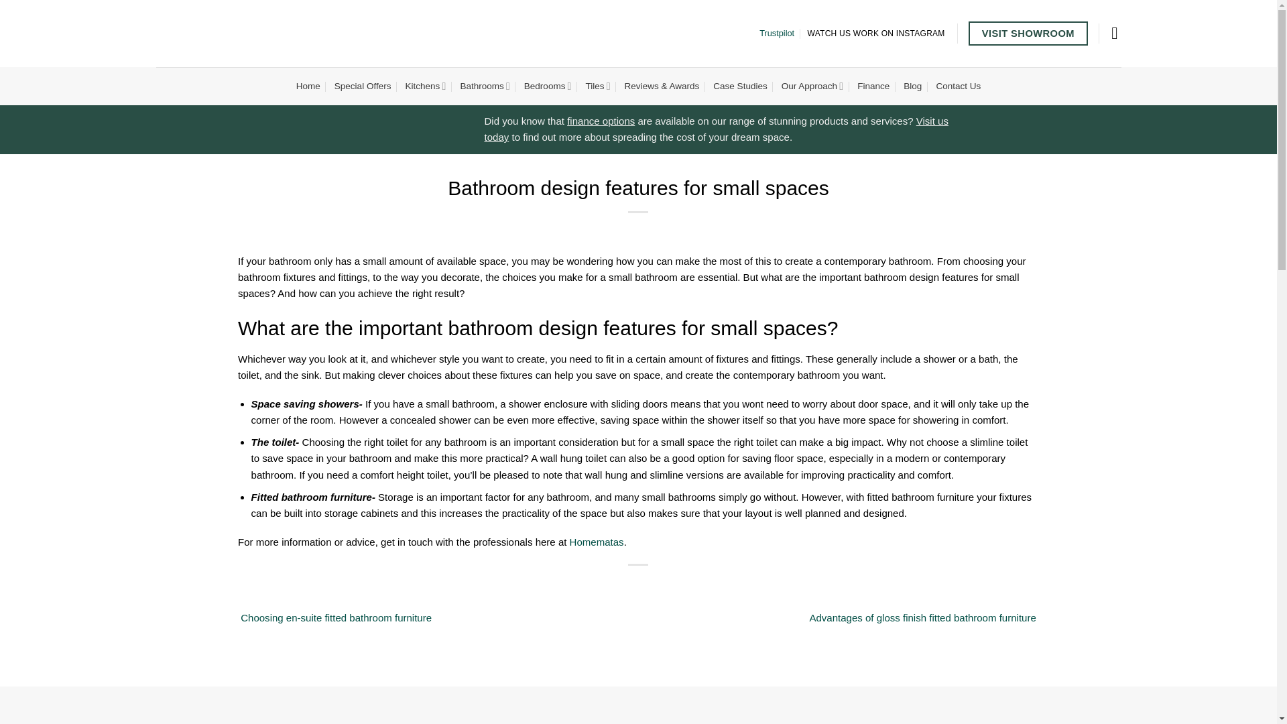 The height and width of the screenshot is (724, 1287). Describe the element at coordinates (776, 34) in the screenshot. I see `Trustpilot` at that location.